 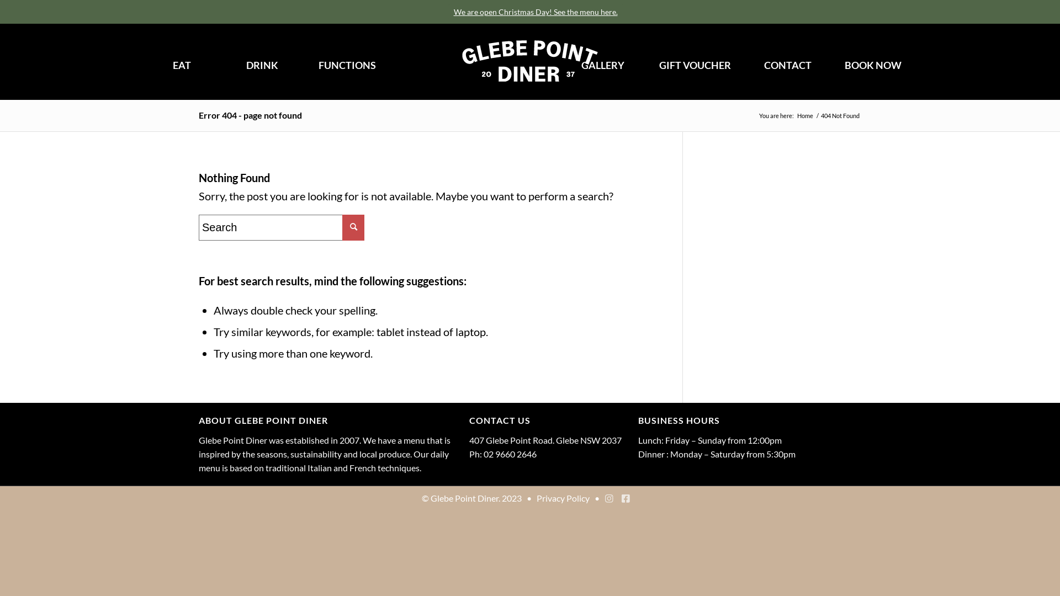 I want to click on FUNCTIONS, so click(x=347, y=65).